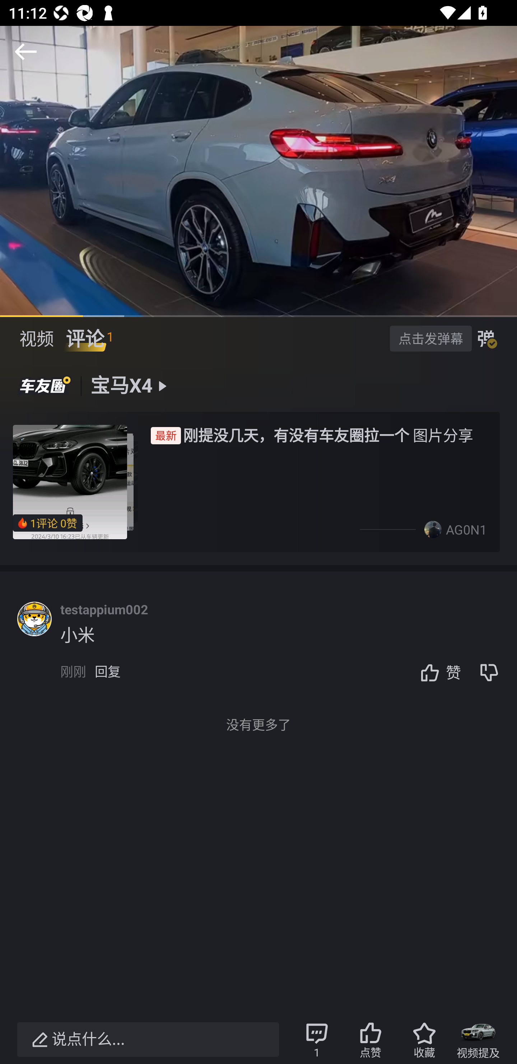  I want to click on 视频, so click(37, 339).